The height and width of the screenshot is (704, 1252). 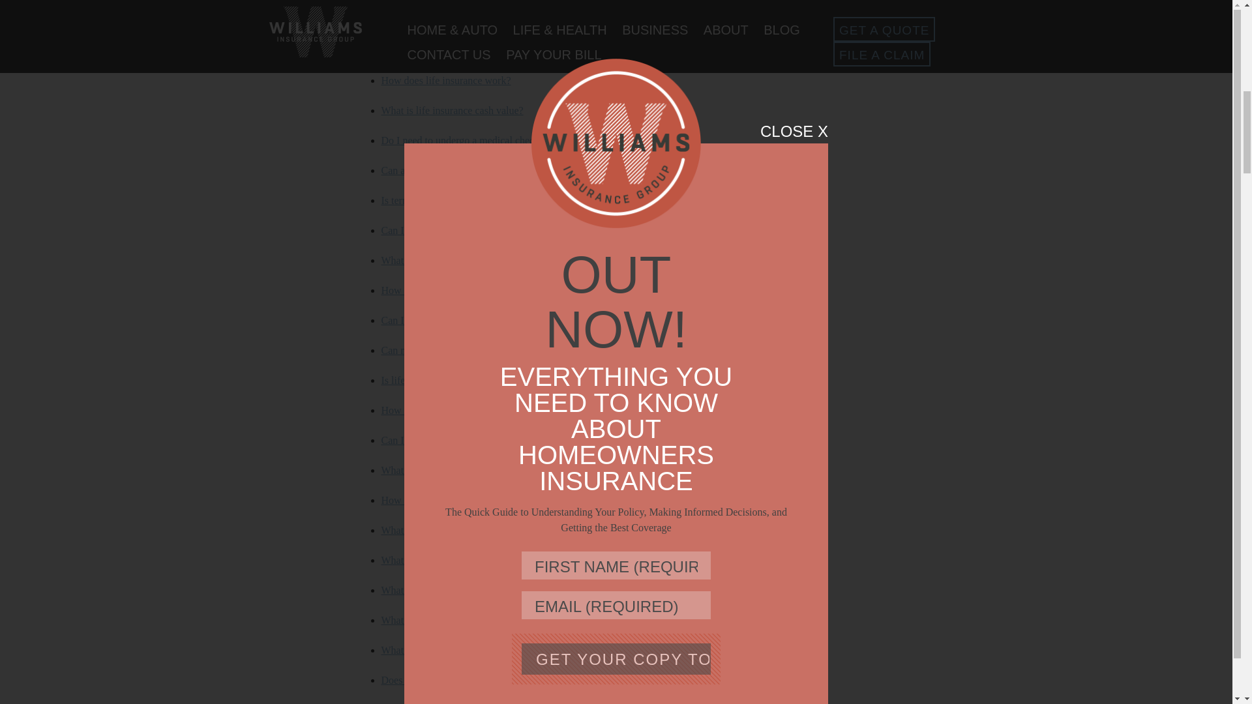 I want to click on What is graded benefit life insurance?, so click(x=460, y=590).